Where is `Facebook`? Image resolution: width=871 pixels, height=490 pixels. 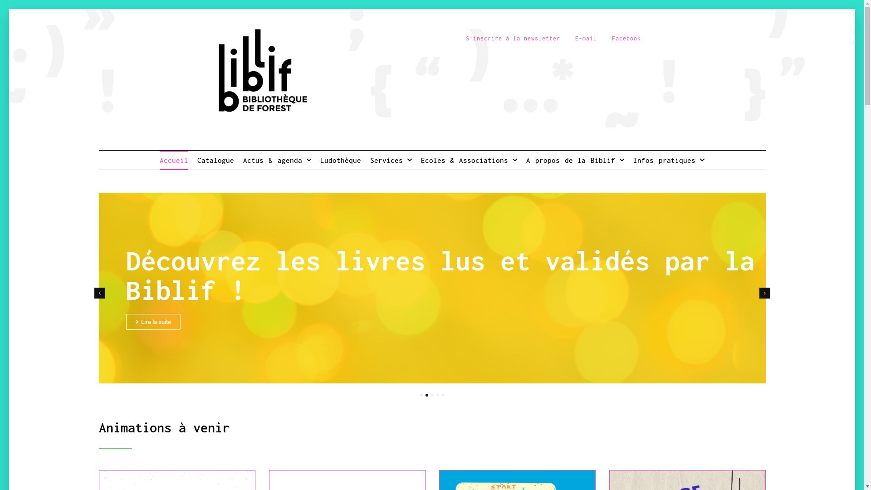
Facebook is located at coordinates (626, 39).